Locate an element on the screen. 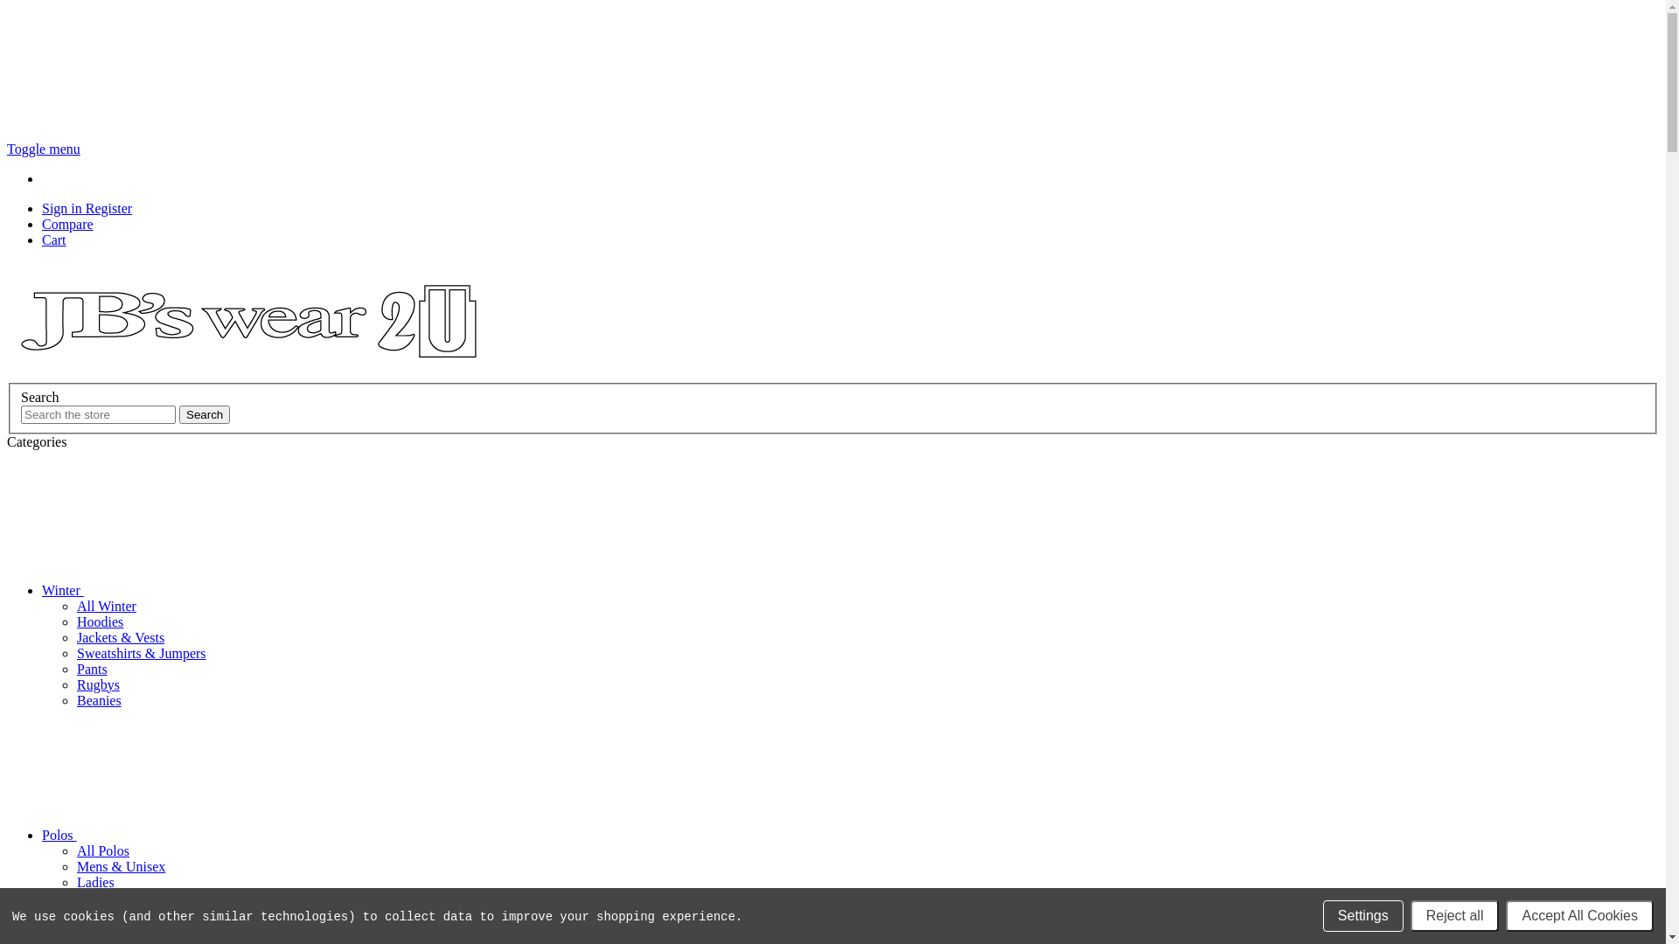 The height and width of the screenshot is (944, 1679). Accept All Cookies is located at coordinates (1579, 916).